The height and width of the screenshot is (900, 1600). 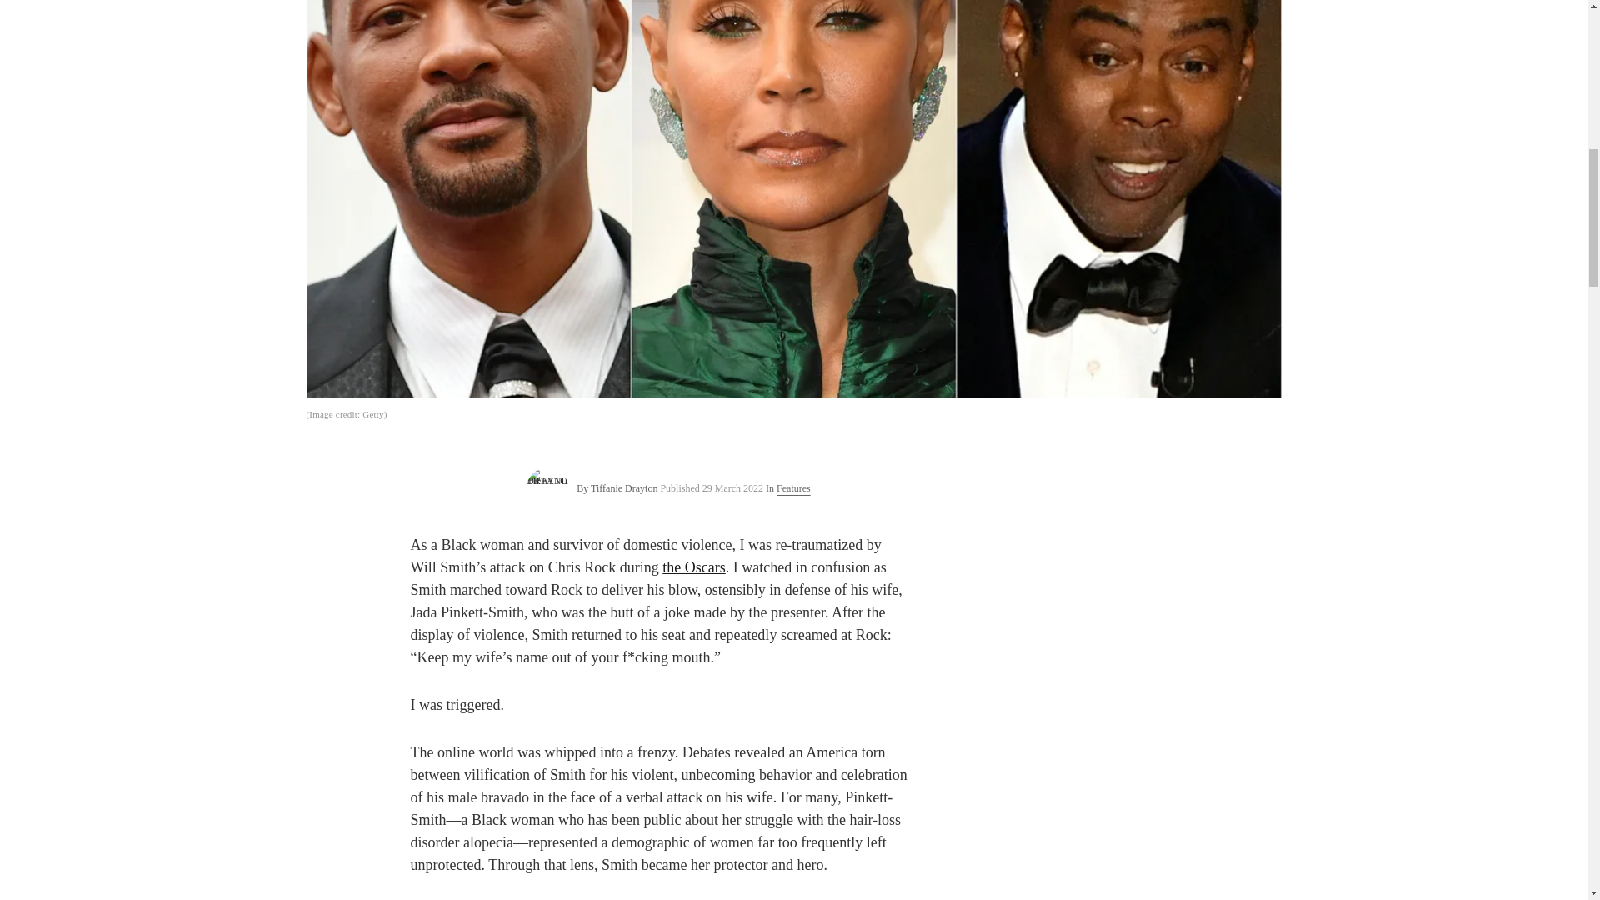 What do you see at coordinates (623, 487) in the screenshot?
I see `Tiffanie Drayton` at bounding box center [623, 487].